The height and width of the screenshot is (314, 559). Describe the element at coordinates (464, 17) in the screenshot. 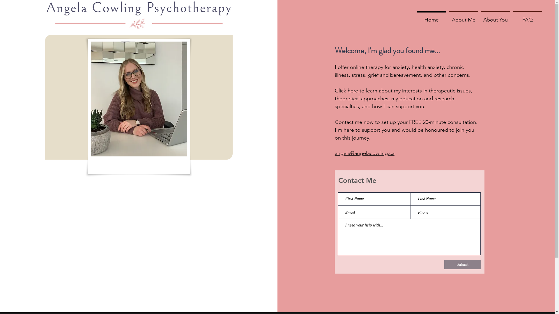

I see `About Me` at that location.